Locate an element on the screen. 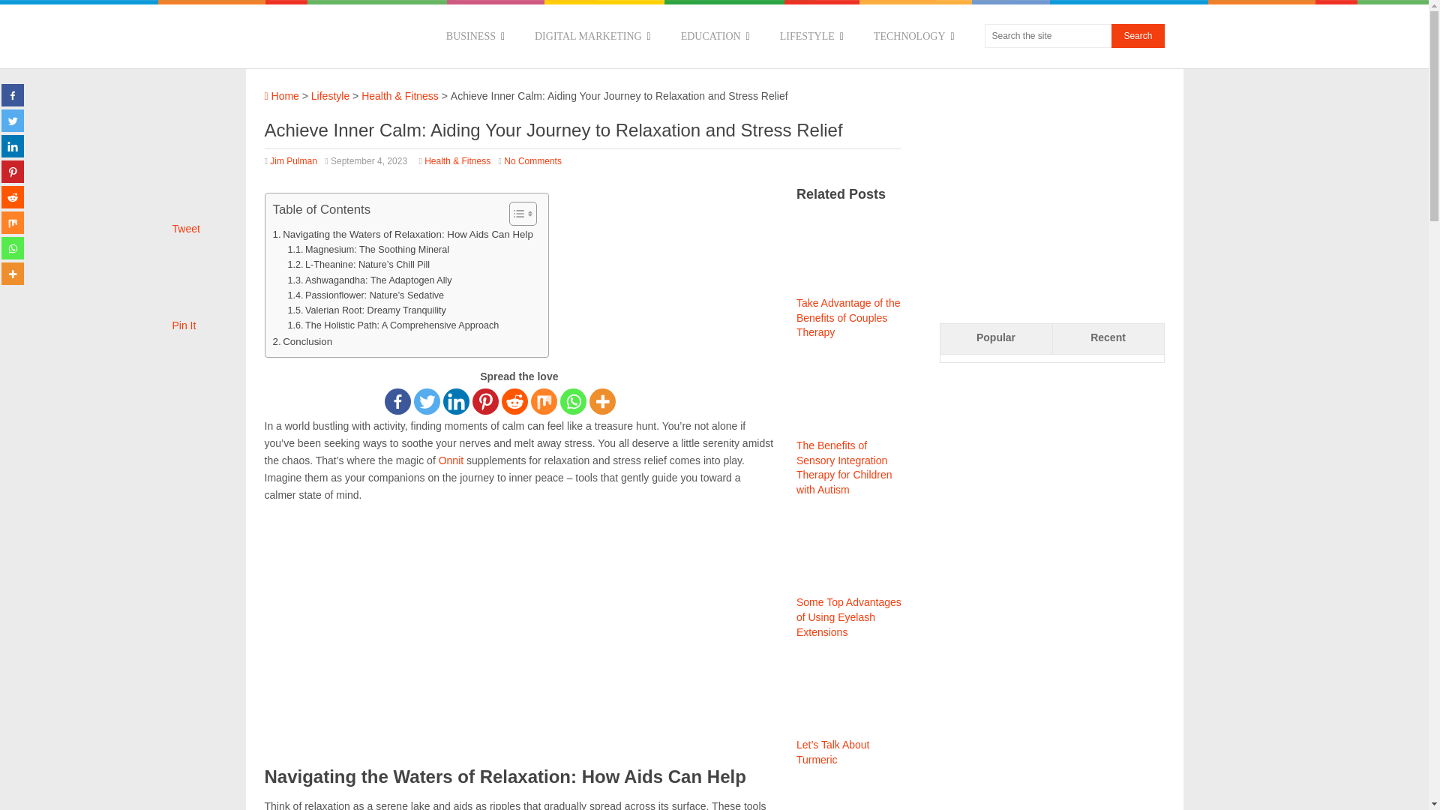  Reddit is located at coordinates (514, 401).